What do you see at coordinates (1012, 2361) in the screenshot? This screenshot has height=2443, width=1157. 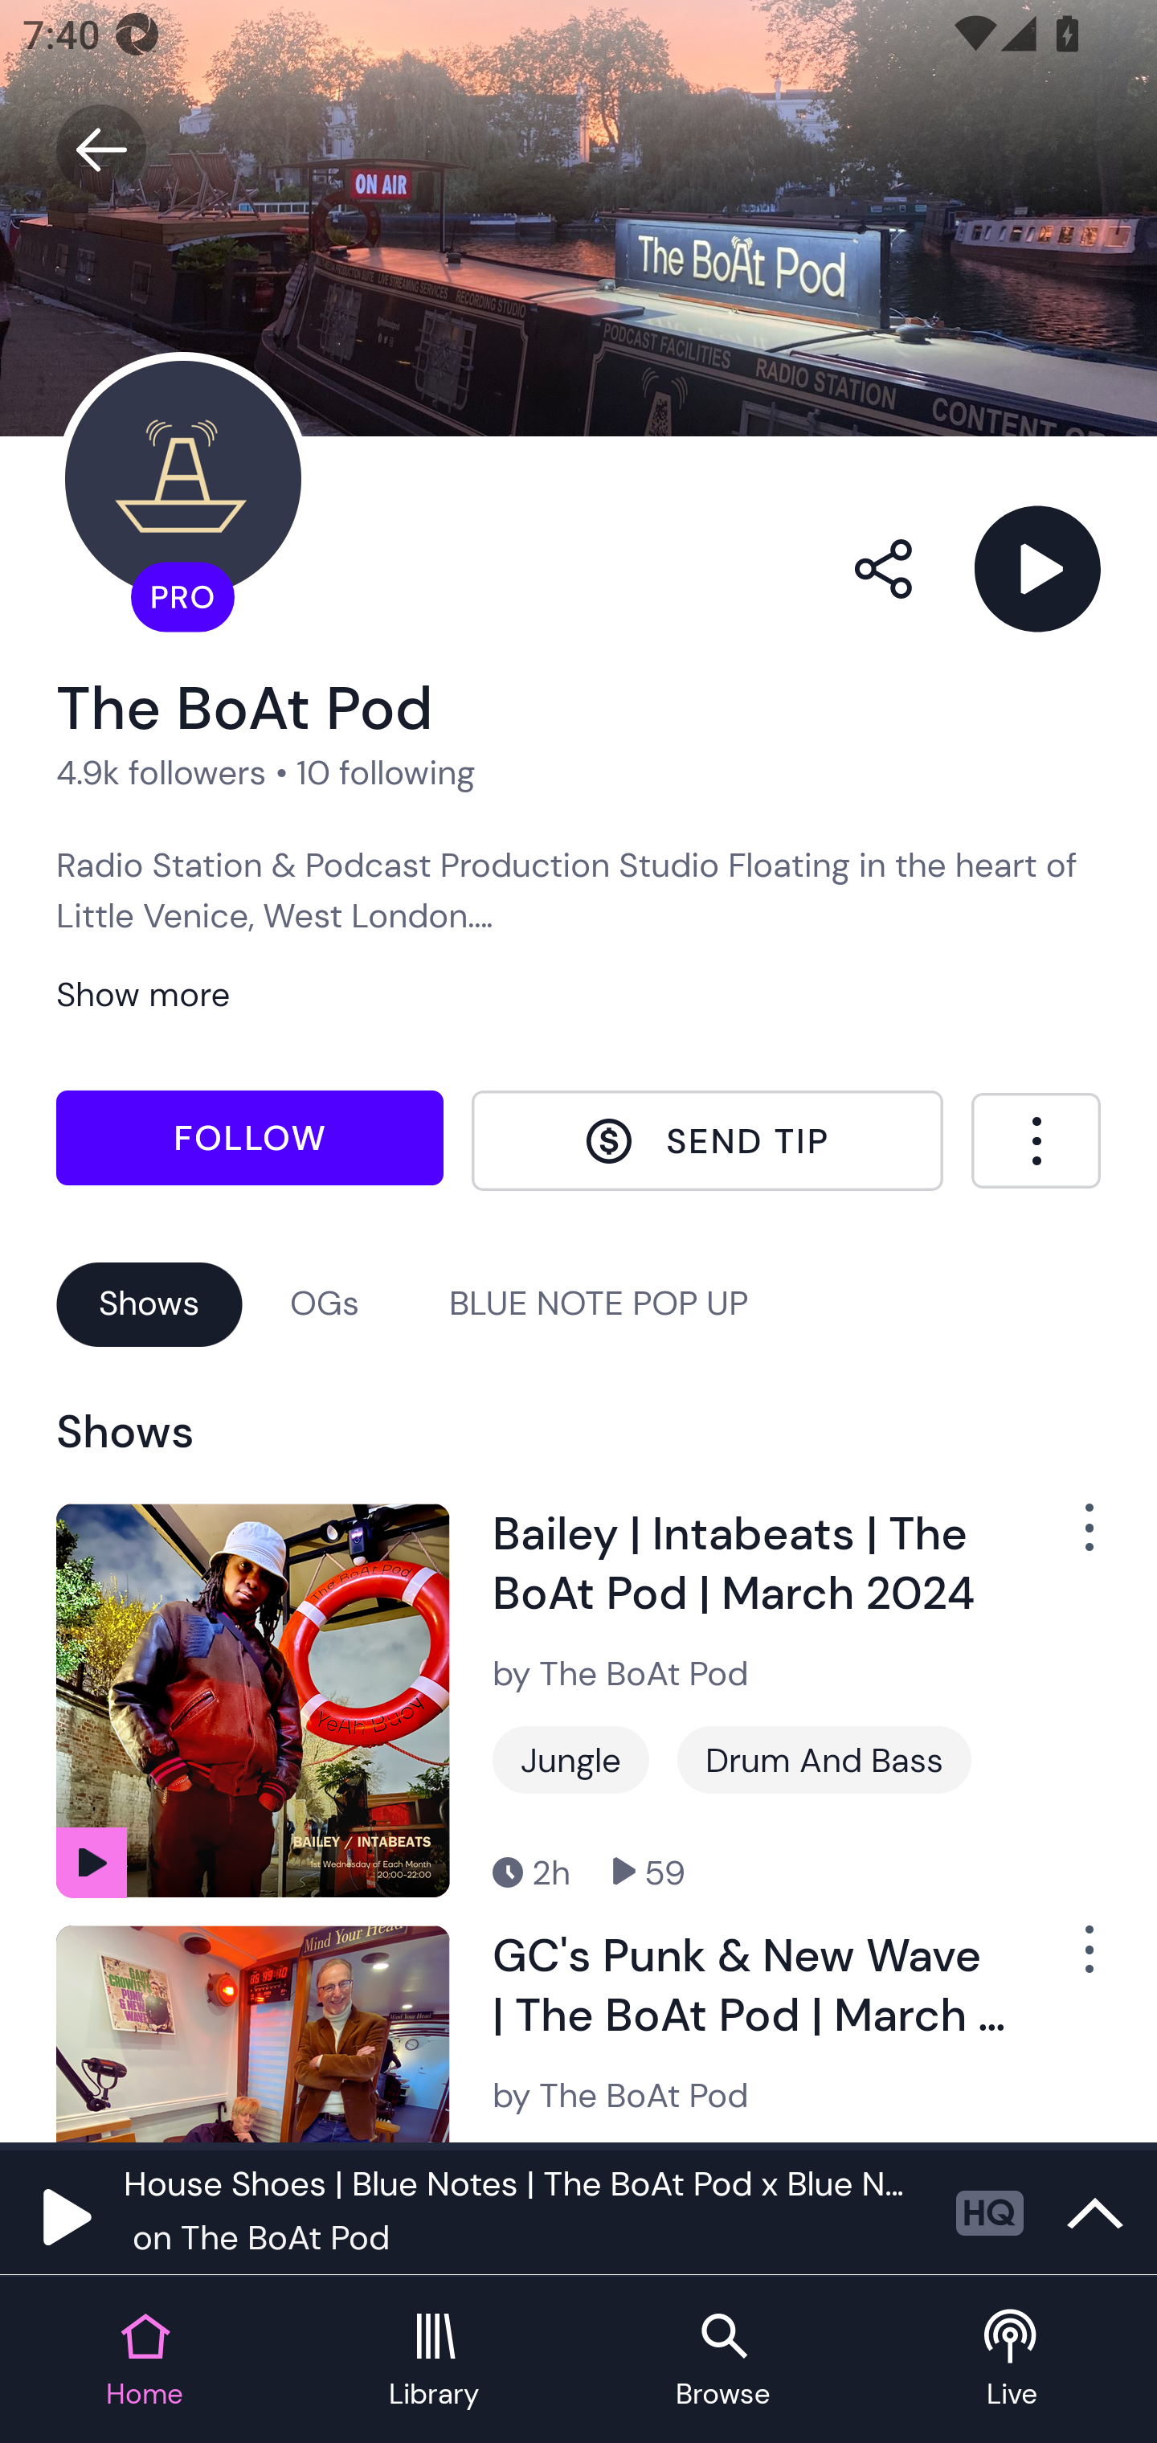 I see `Live tab Live` at bounding box center [1012, 2361].